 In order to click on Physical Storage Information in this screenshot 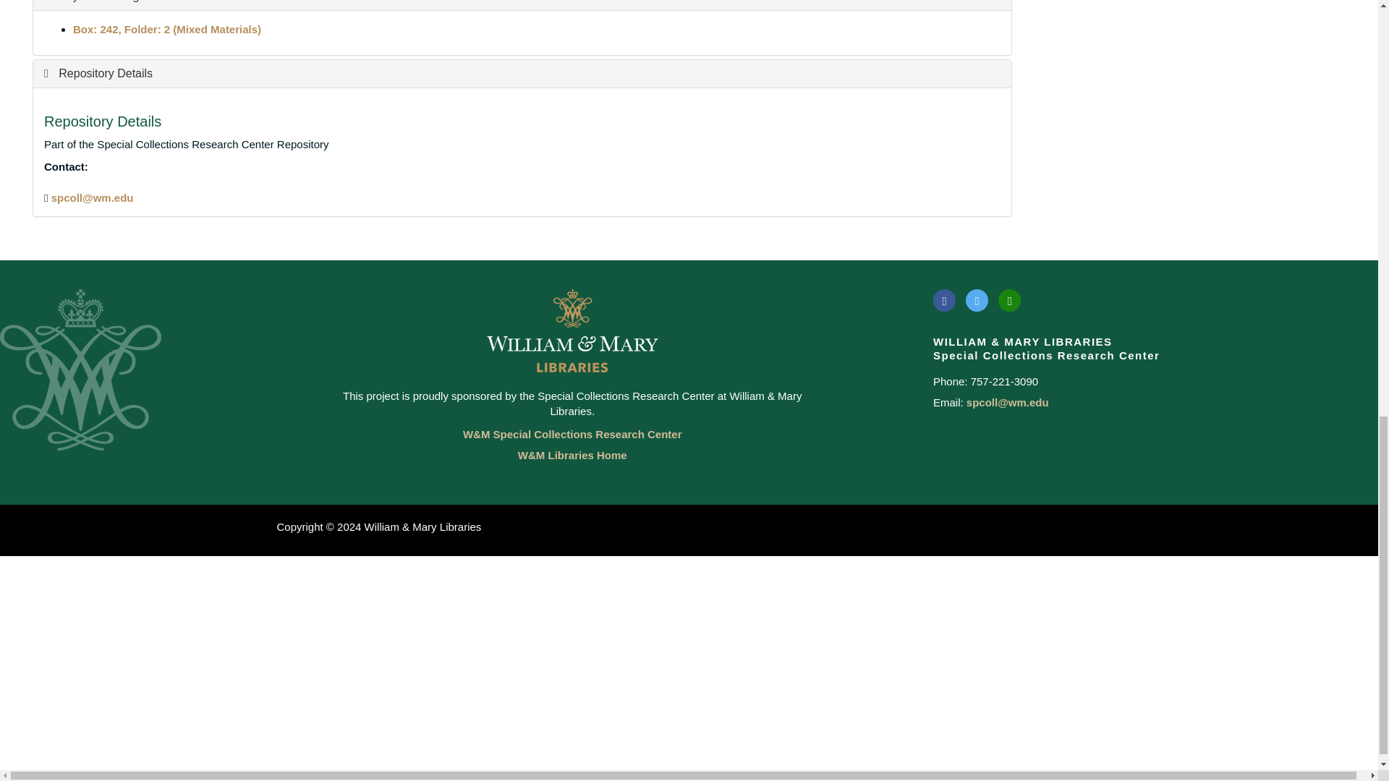, I will do `click(126, 1)`.